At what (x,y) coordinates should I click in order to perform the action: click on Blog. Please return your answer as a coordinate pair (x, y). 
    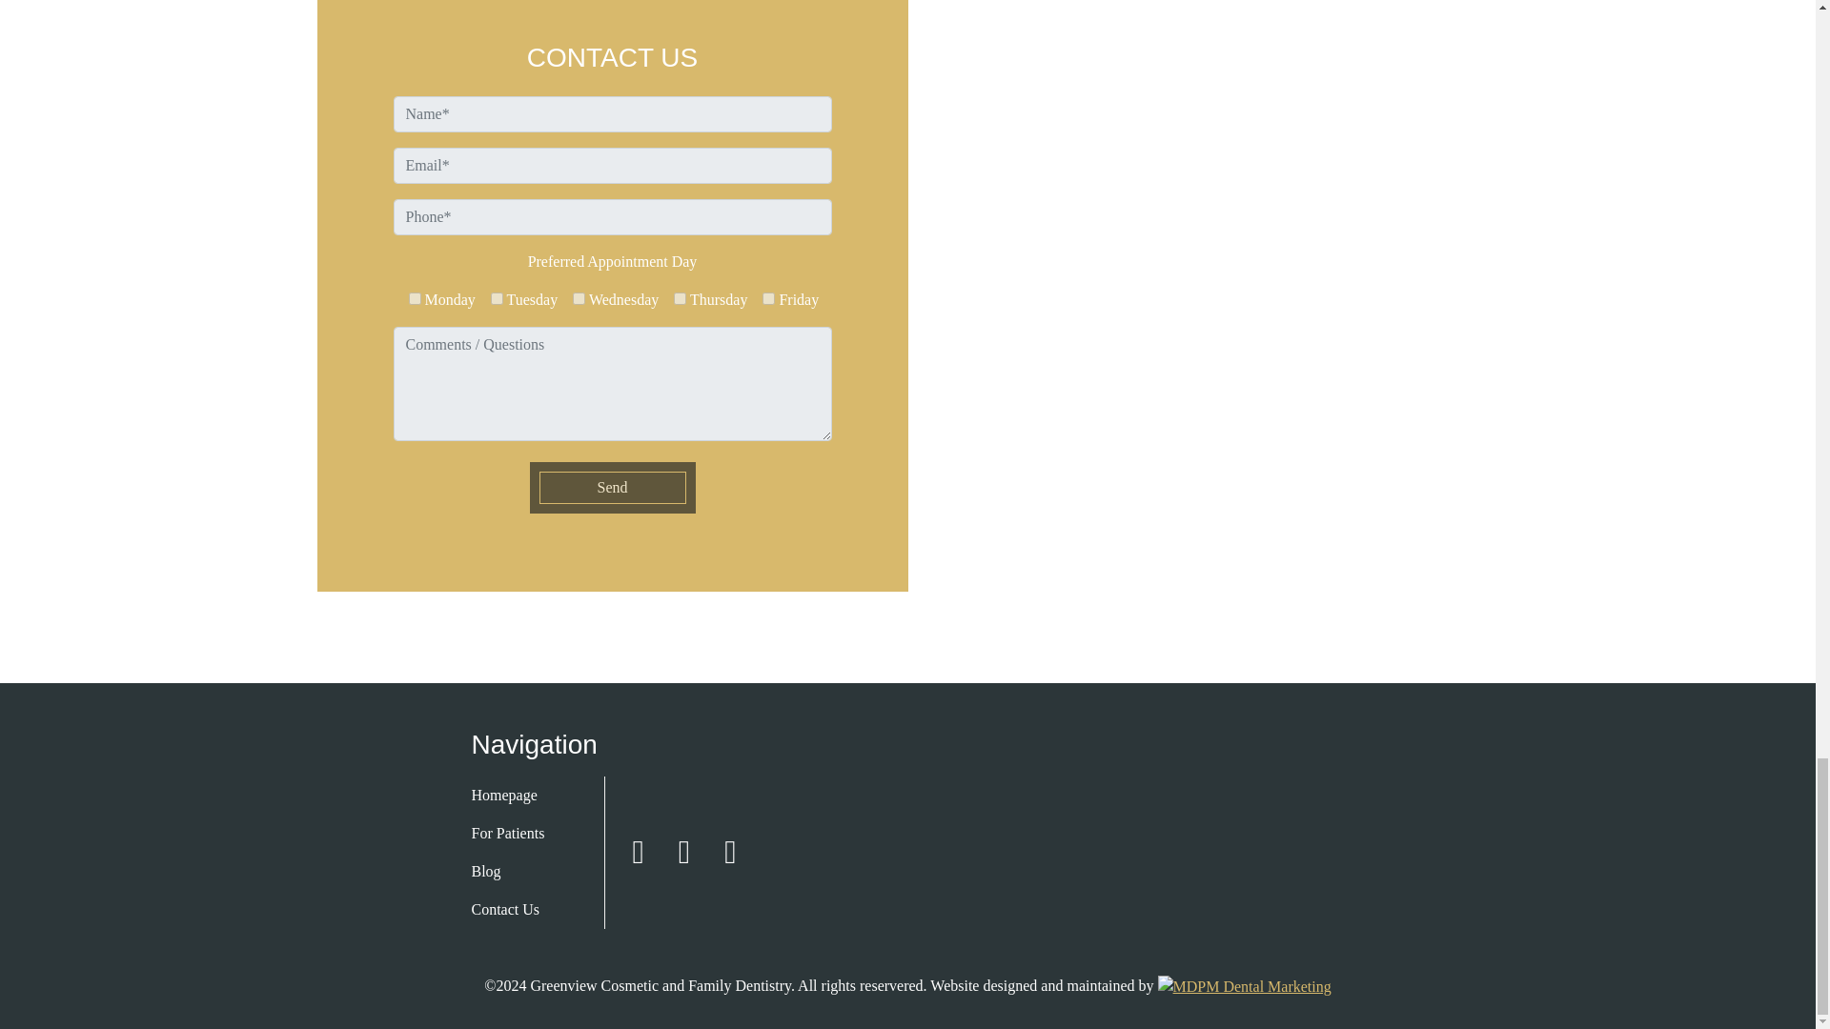
    Looking at the image, I should click on (515, 872).